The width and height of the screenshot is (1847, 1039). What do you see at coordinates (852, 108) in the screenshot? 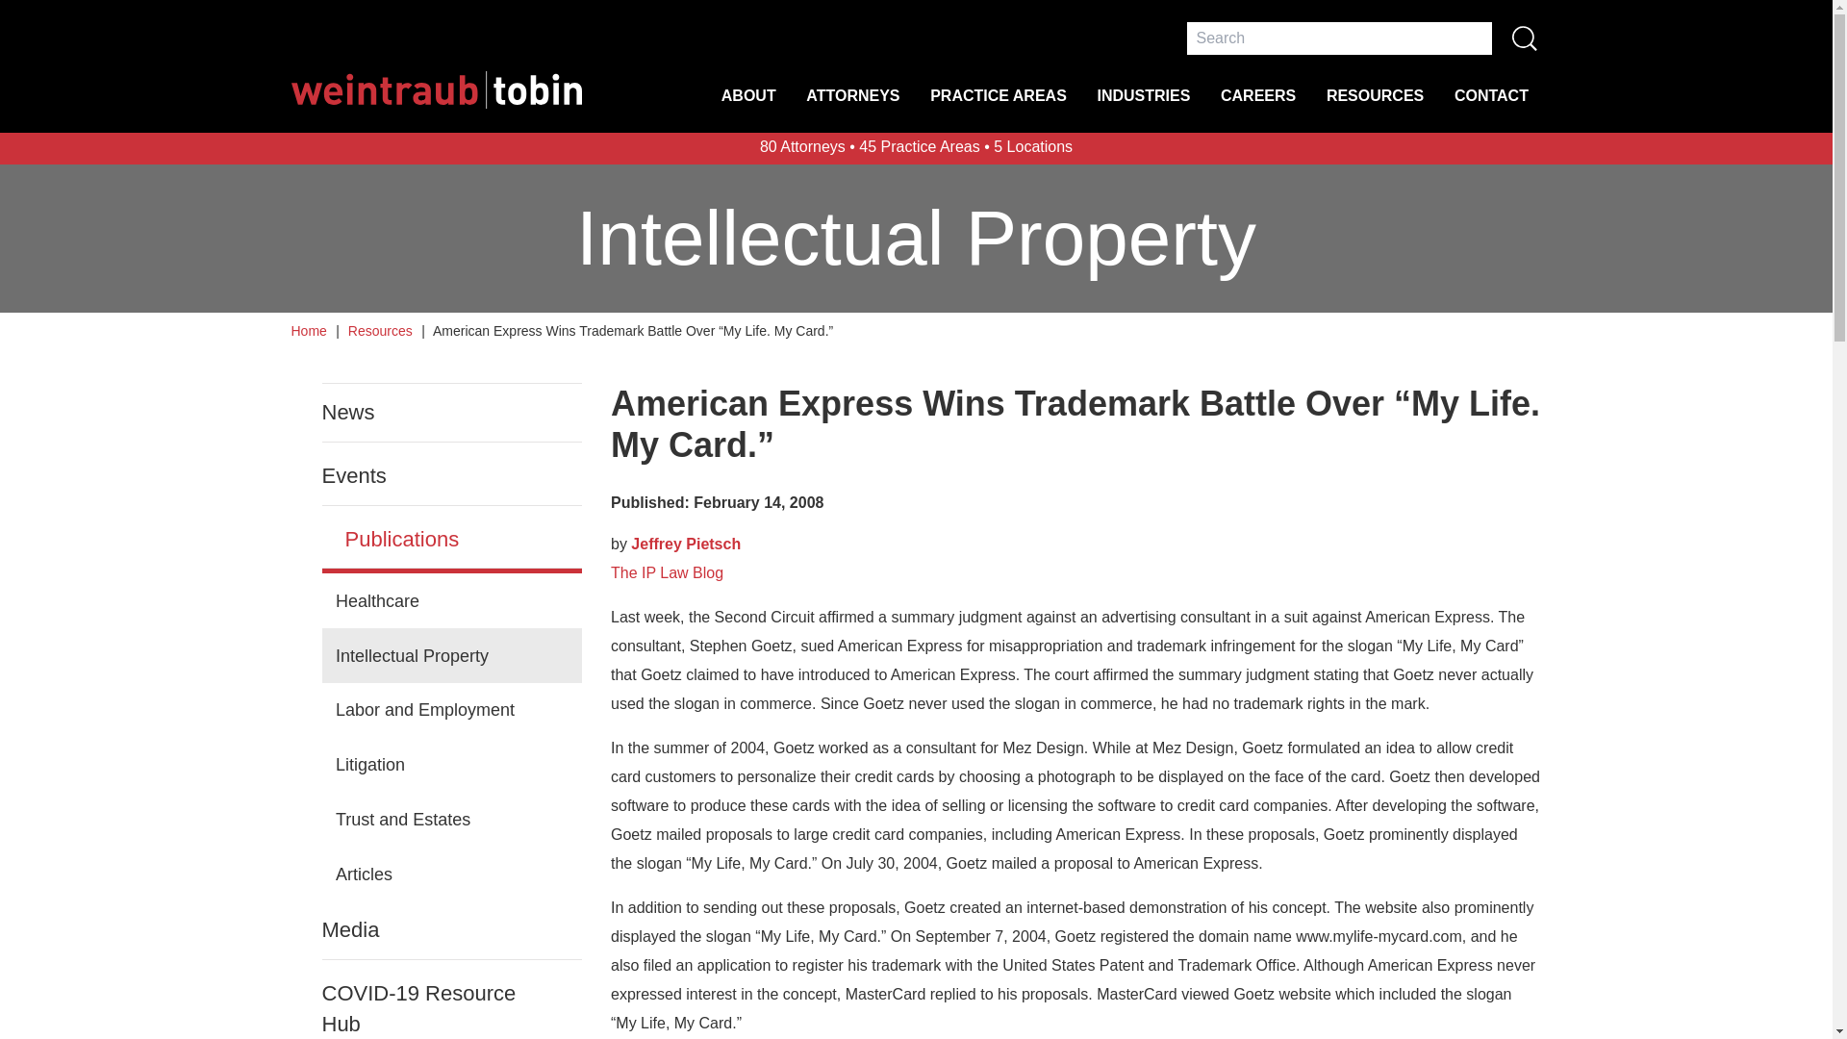
I see `ATTORNEYS` at bounding box center [852, 108].